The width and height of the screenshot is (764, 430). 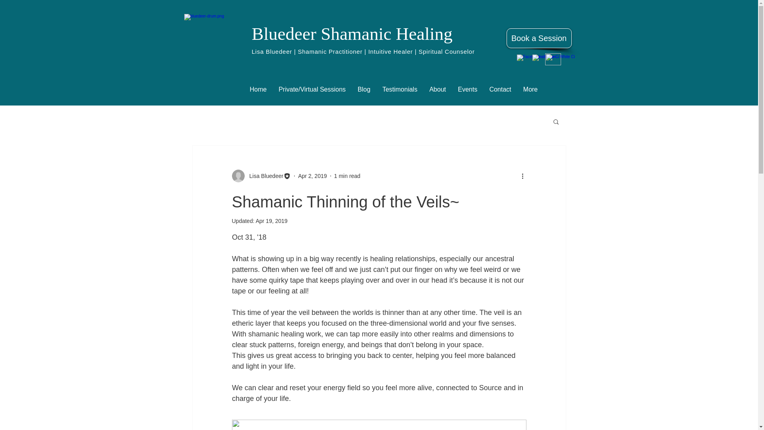 What do you see at coordinates (312, 176) in the screenshot?
I see `Apr 2, 2019` at bounding box center [312, 176].